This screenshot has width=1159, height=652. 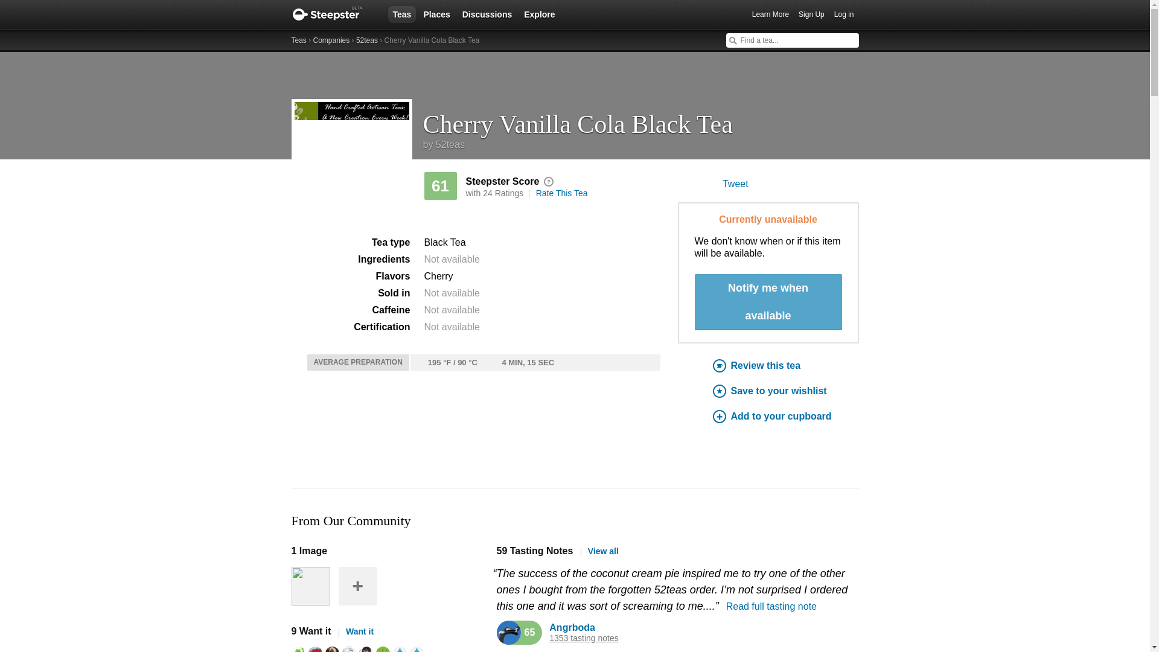 I want to click on Steepster, so click(x=333, y=14).